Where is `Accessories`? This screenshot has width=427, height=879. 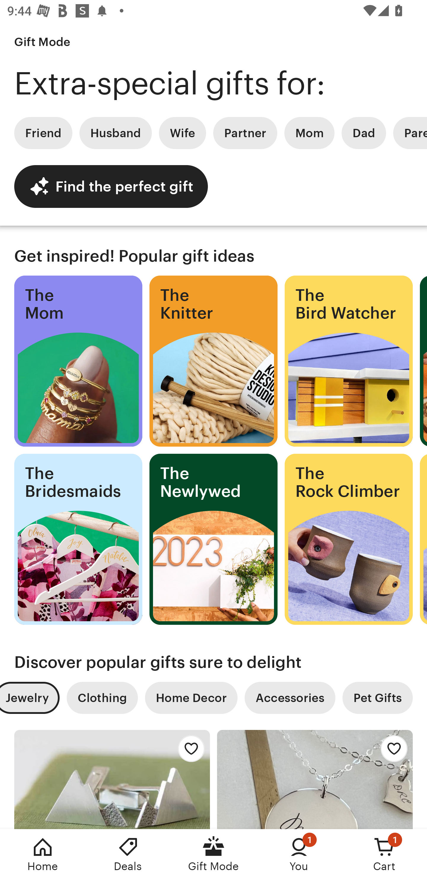
Accessories is located at coordinates (290, 698).